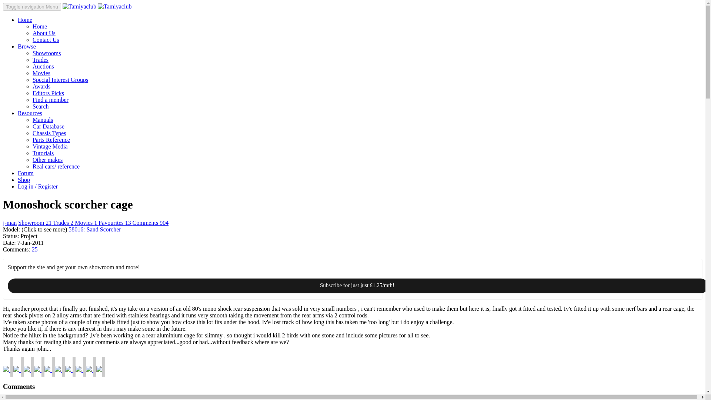 This screenshot has height=400, width=711. I want to click on Trades 2, so click(64, 223).